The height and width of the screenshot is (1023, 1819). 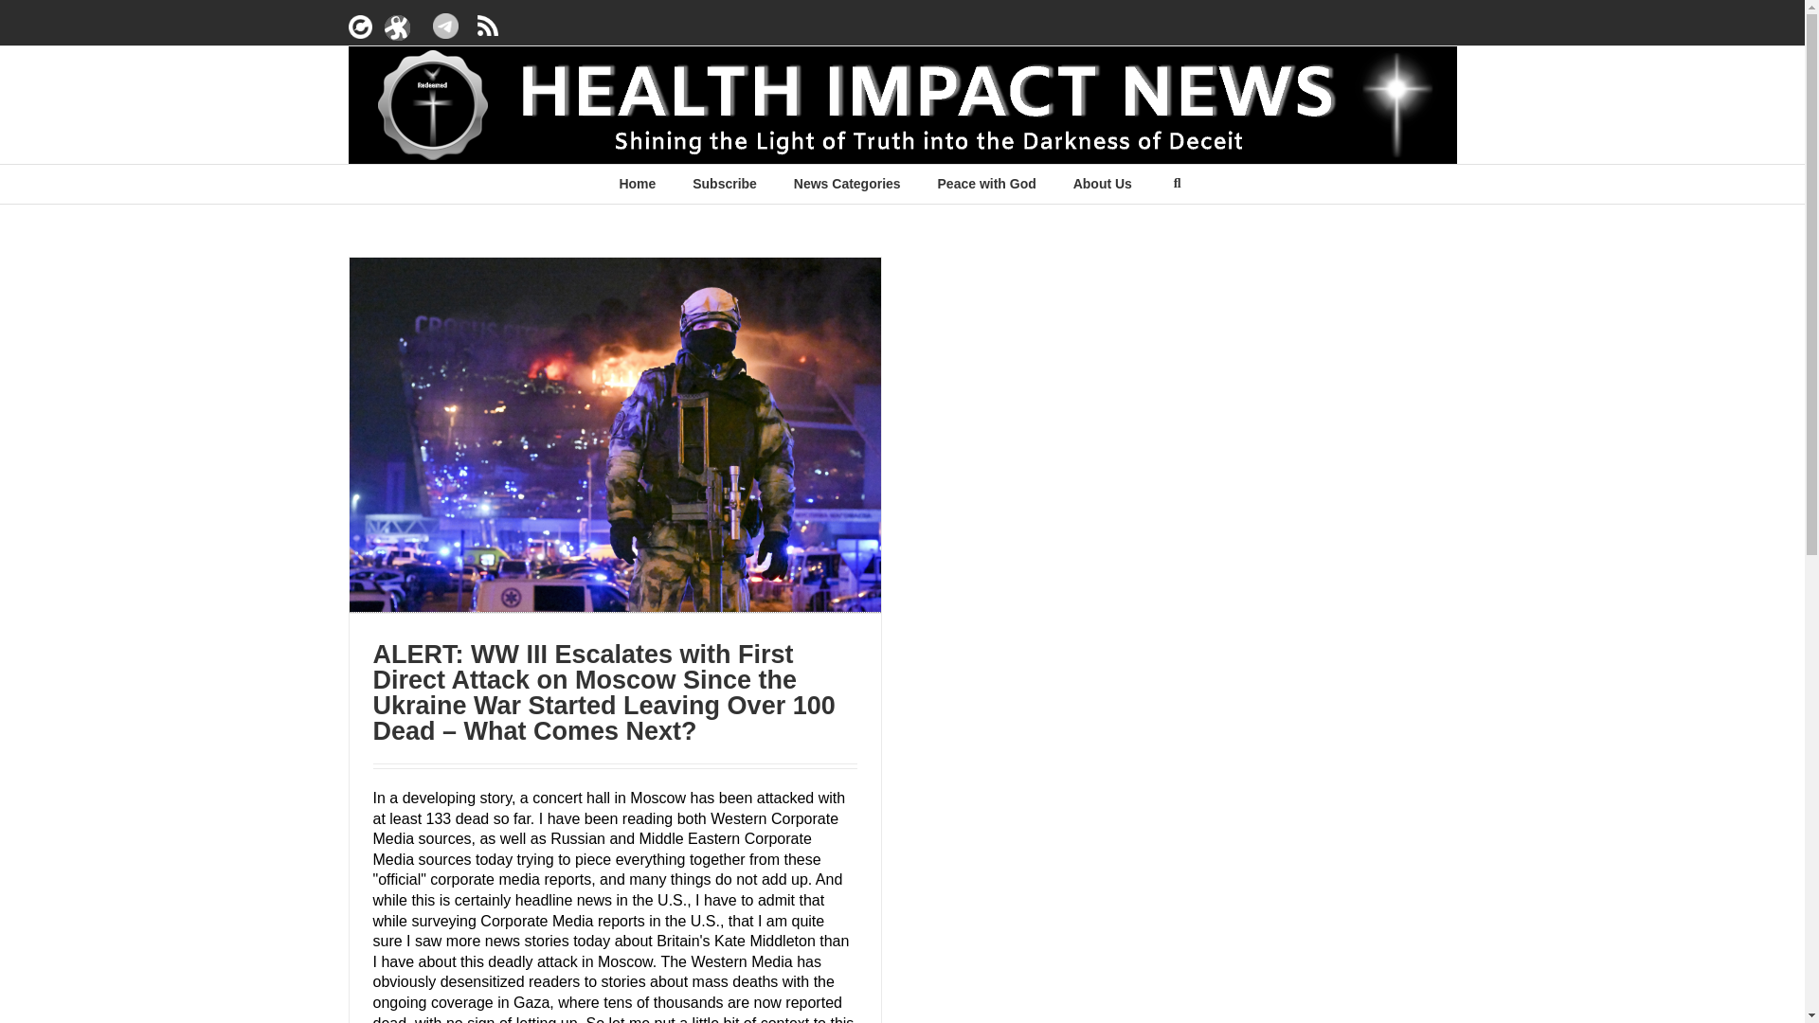 I want to click on News Categories, so click(x=847, y=183).